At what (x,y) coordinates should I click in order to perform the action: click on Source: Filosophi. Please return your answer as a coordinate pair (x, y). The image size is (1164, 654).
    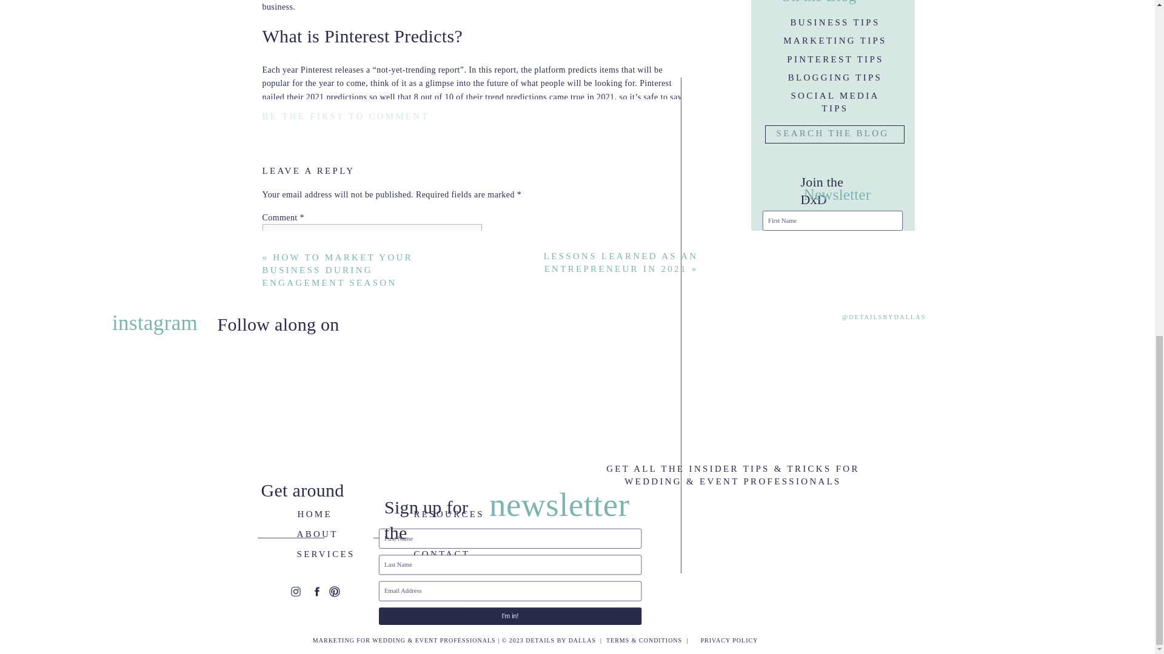
    Looking at the image, I should click on (358, 518).